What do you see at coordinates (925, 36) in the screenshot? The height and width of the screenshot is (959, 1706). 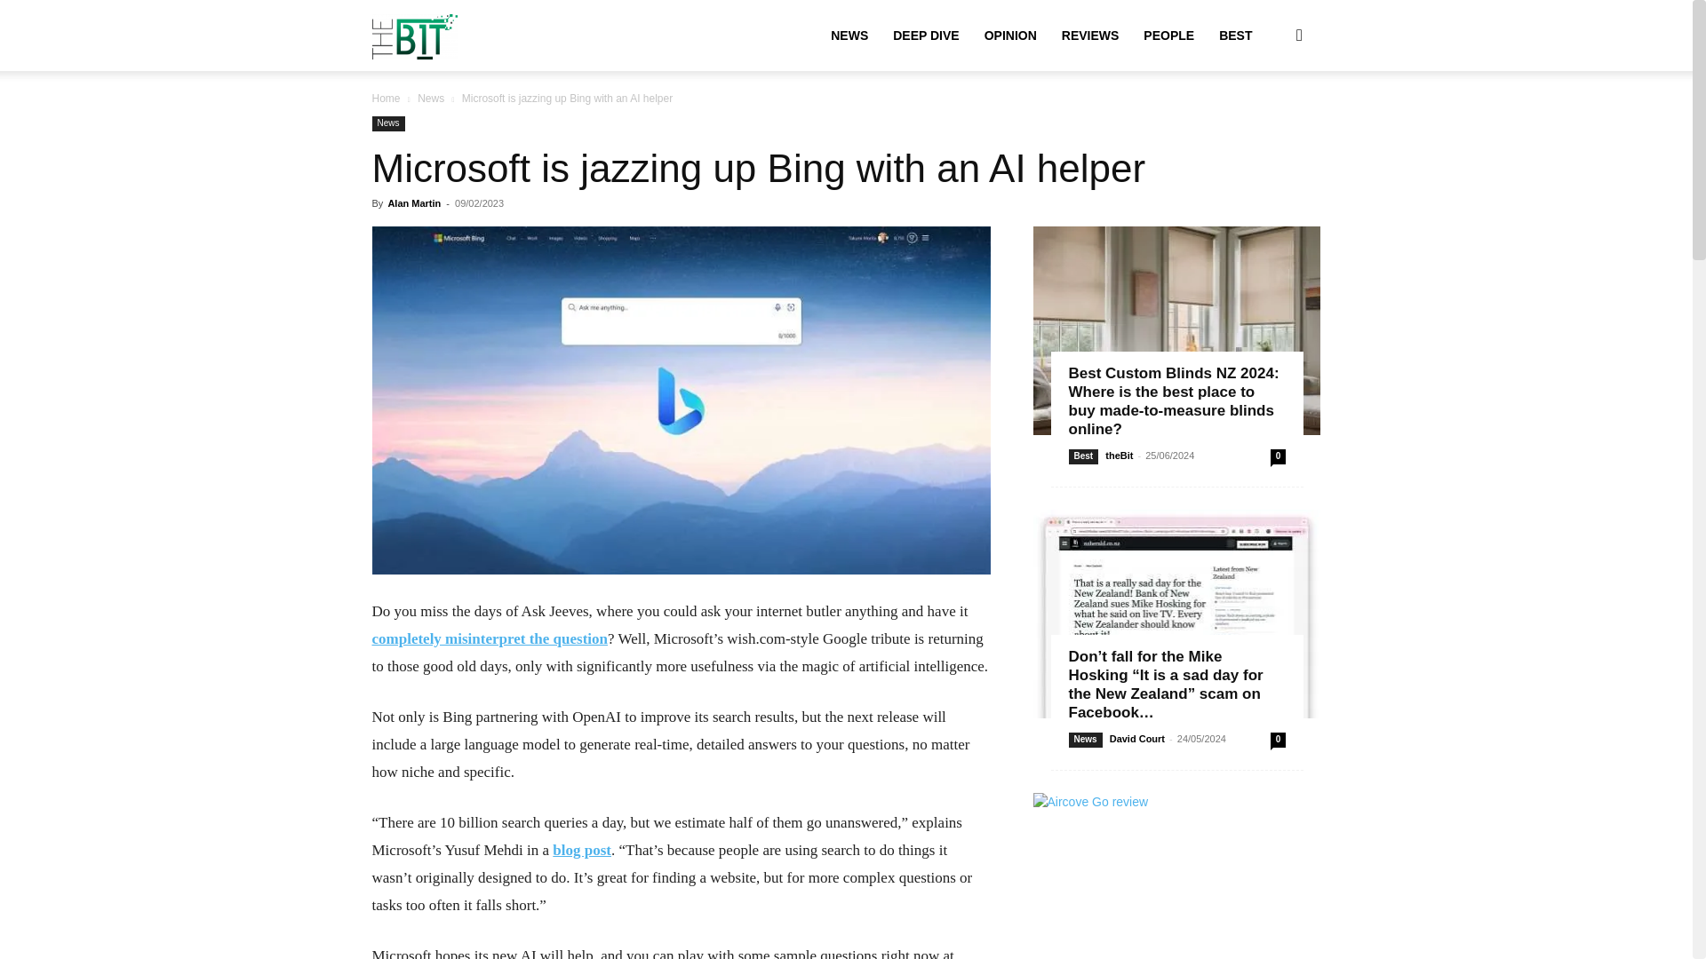 I see `DEEP DIVE` at bounding box center [925, 36].